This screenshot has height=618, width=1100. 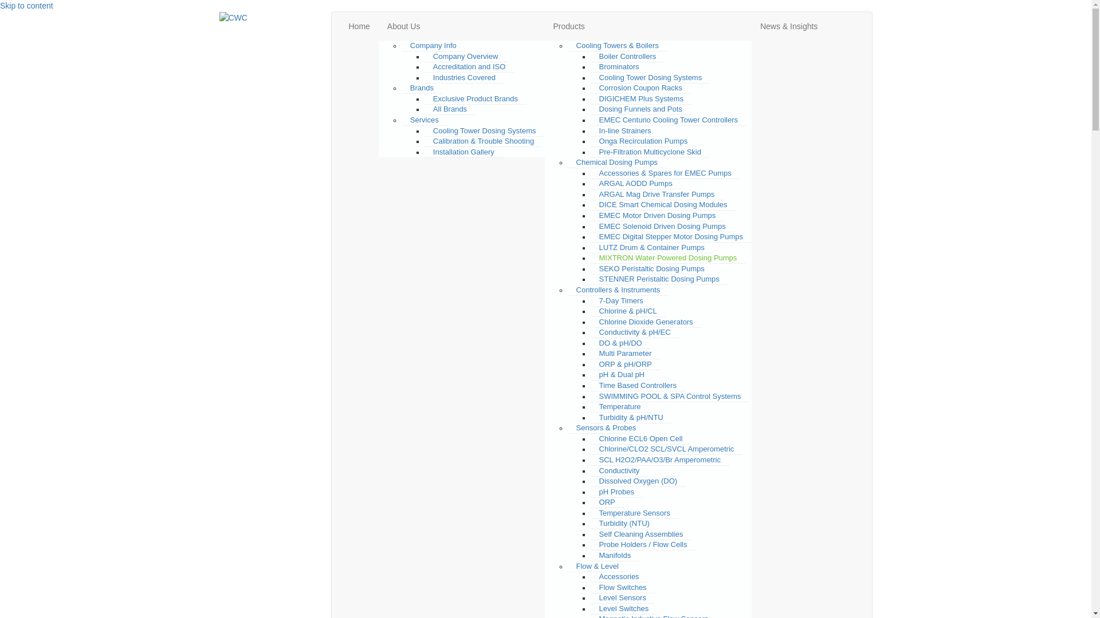 What do you see at coordinates (626, 365) in the screenshot?
I see `ORP & pH/ORP` at bounding box center [626, 365].